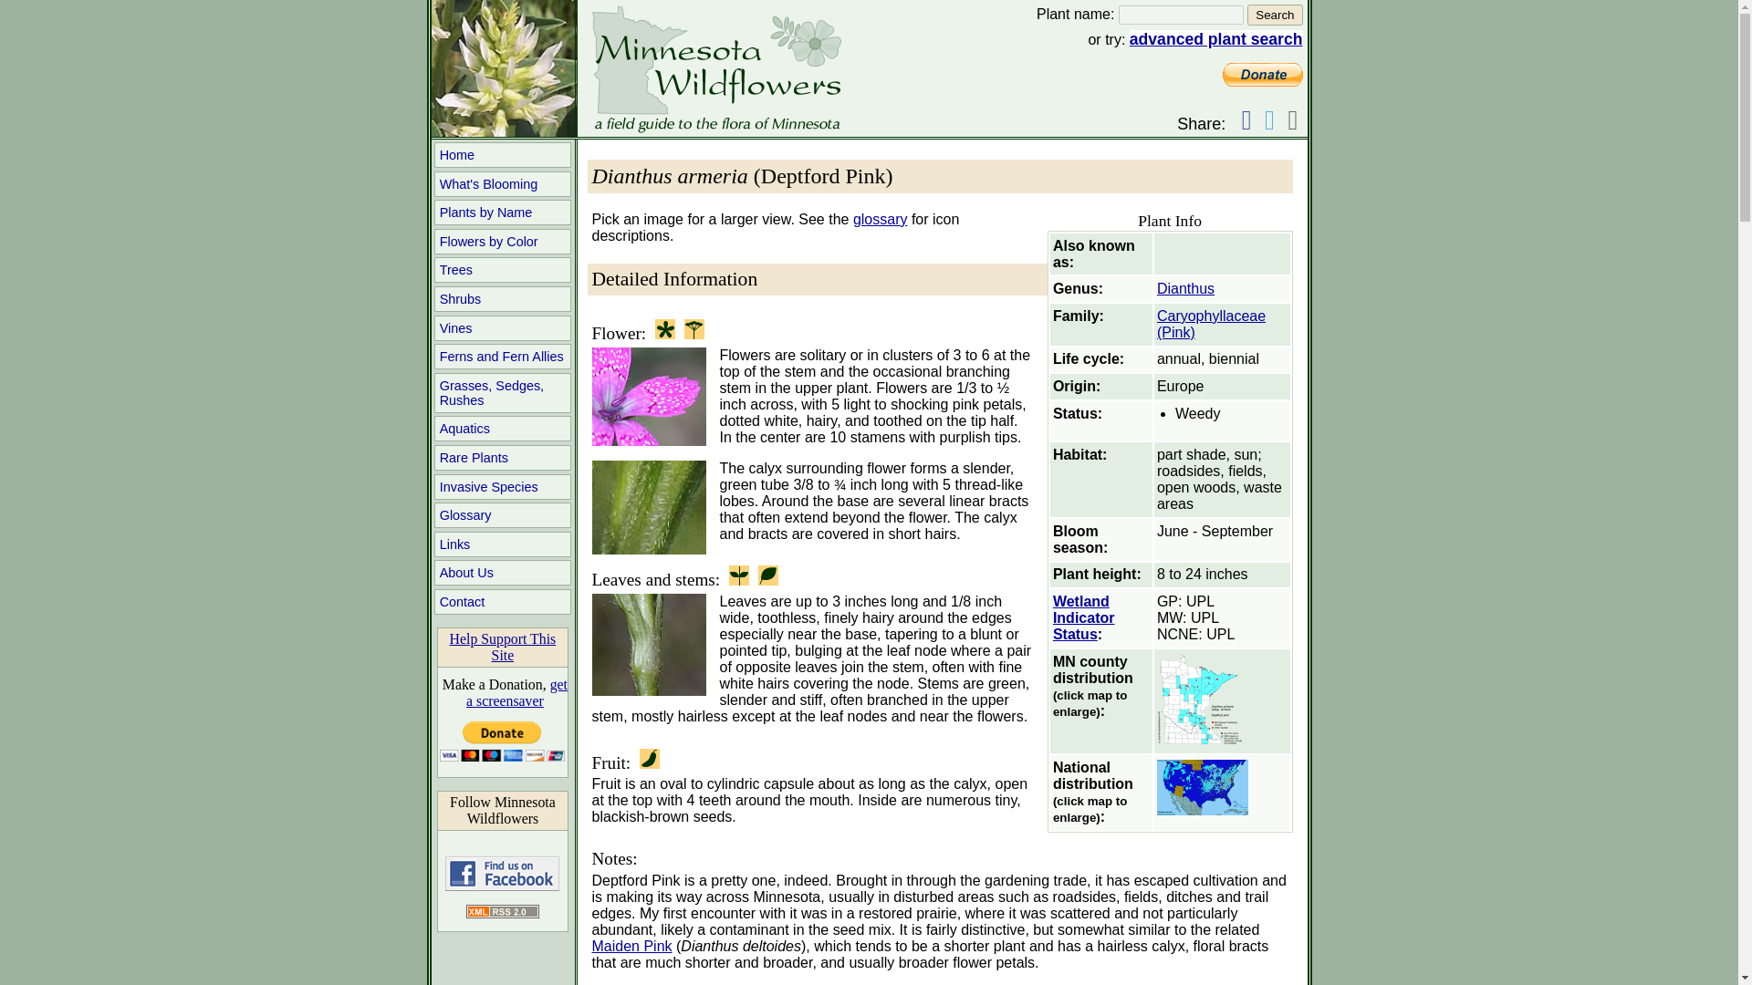 The image size is (1752, 985). What do you see at coordinates (1216, 38) in the screenshot?
I see `advanced plant search` at bounding box center [1216, 38].